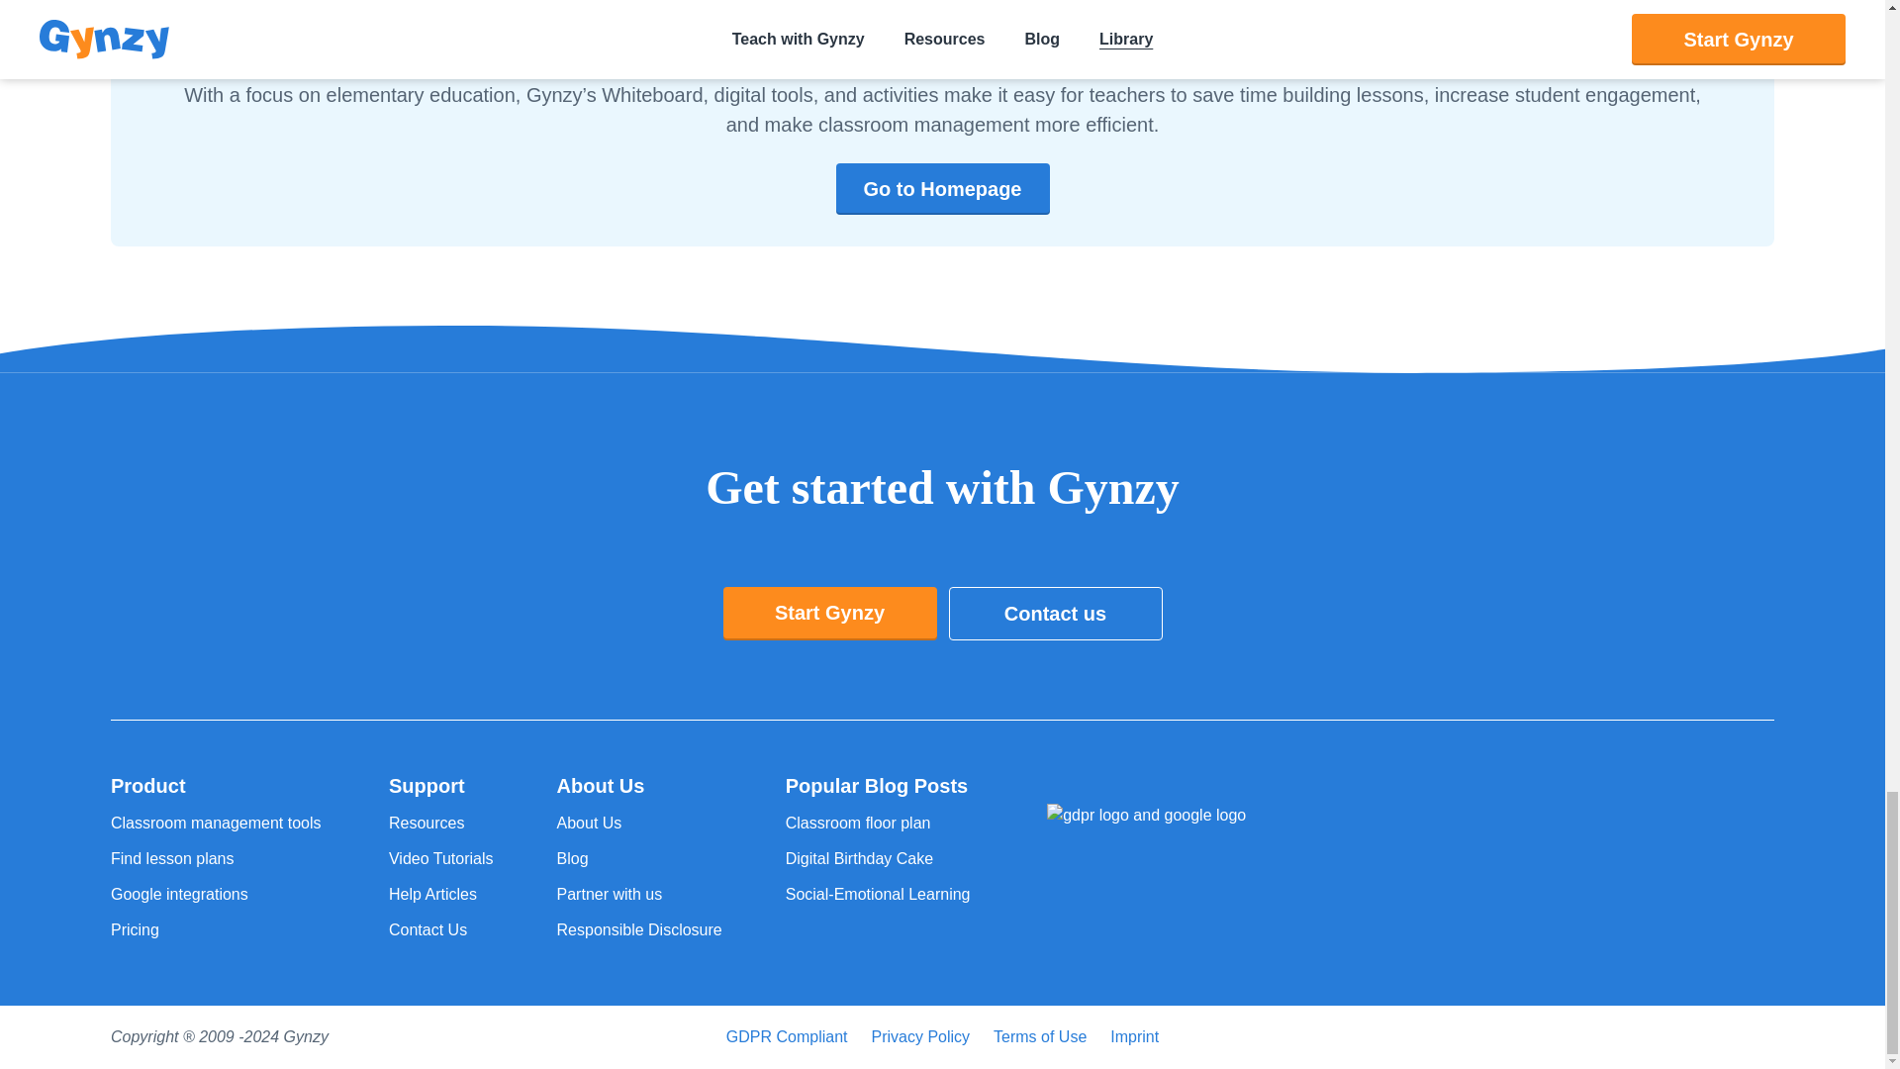 The width and height of the screenshot is (1900, 1069). What do you see at coordinates (829, 613) in the screenshot?
I see `Start Gynzy` at bounding box center [829, 613].